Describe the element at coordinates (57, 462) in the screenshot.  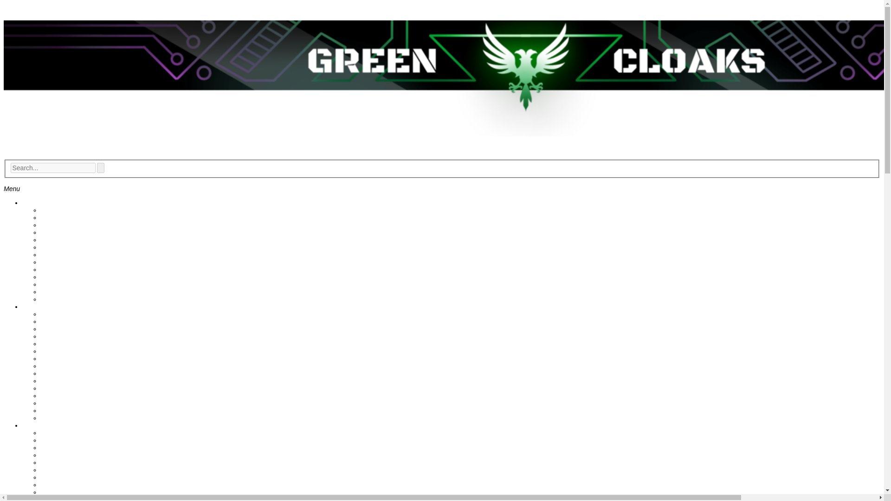
I see `Explosives` at that location.